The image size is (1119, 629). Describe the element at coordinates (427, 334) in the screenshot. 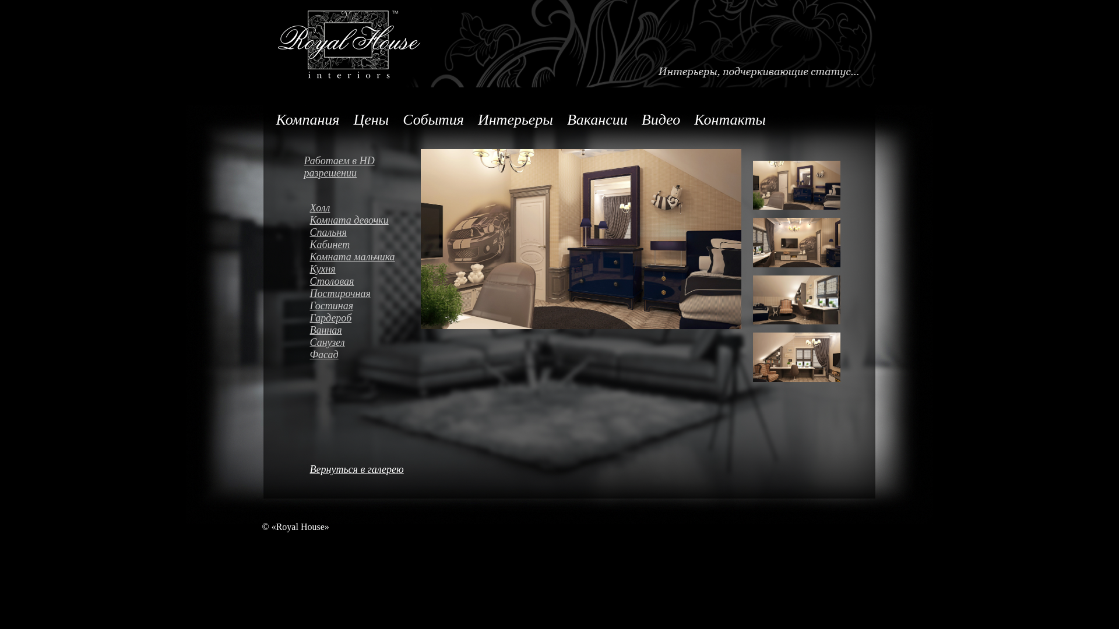

I see `.` at that location.